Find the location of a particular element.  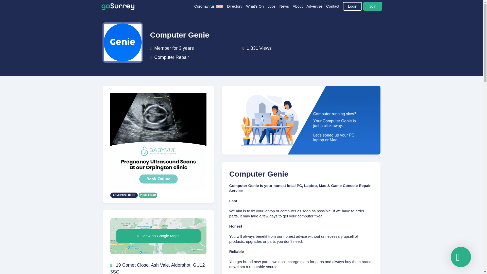

Surrey Jobs is located at coordinates (273, 6).